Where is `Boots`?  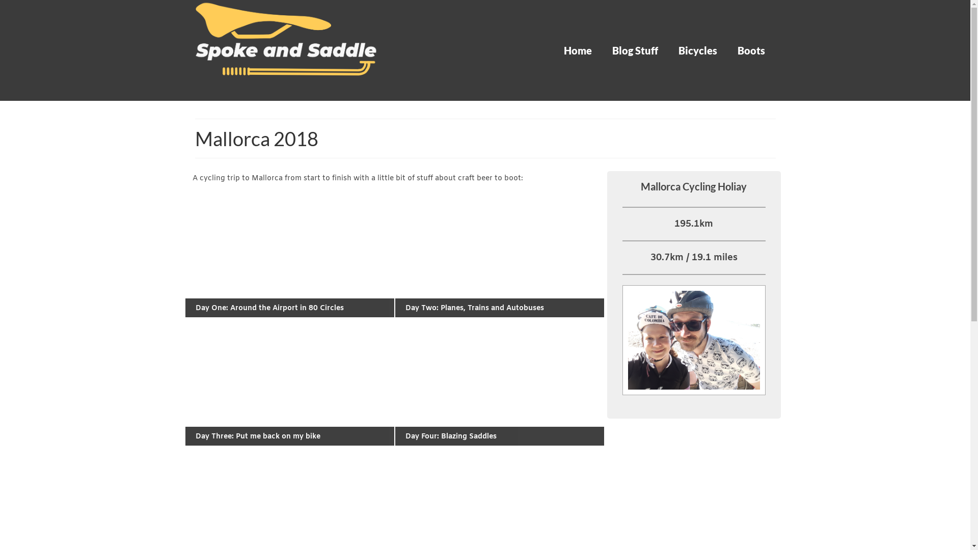 Boots is located at coordinates (751, 50).